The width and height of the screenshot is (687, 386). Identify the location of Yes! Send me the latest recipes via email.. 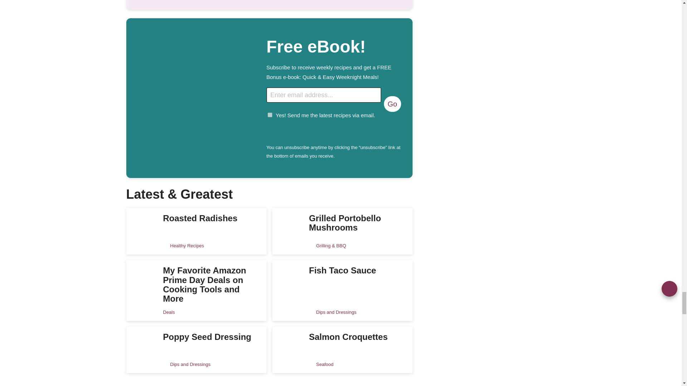
(270, 115).